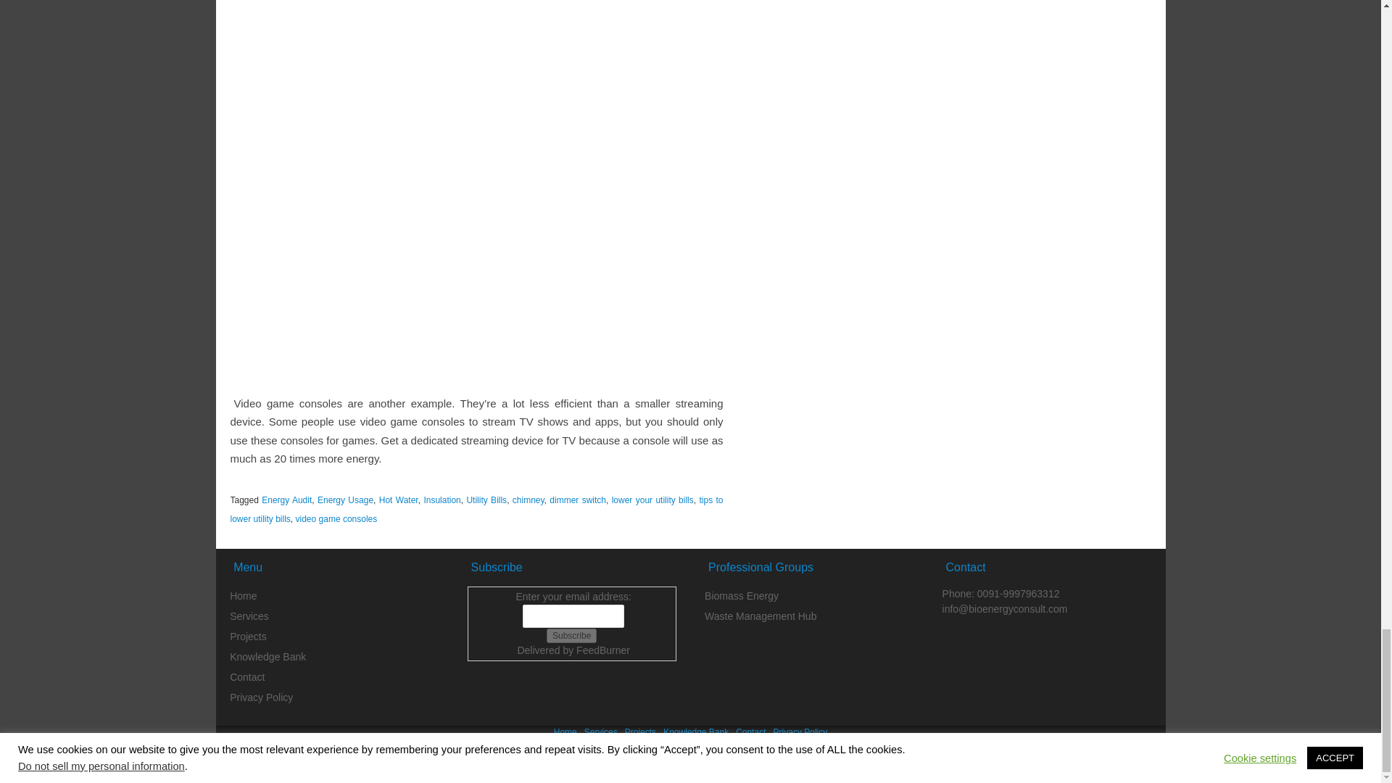 This screenshot has width=1392, height=783. I want to click on Hot Water, so click(399, 500).